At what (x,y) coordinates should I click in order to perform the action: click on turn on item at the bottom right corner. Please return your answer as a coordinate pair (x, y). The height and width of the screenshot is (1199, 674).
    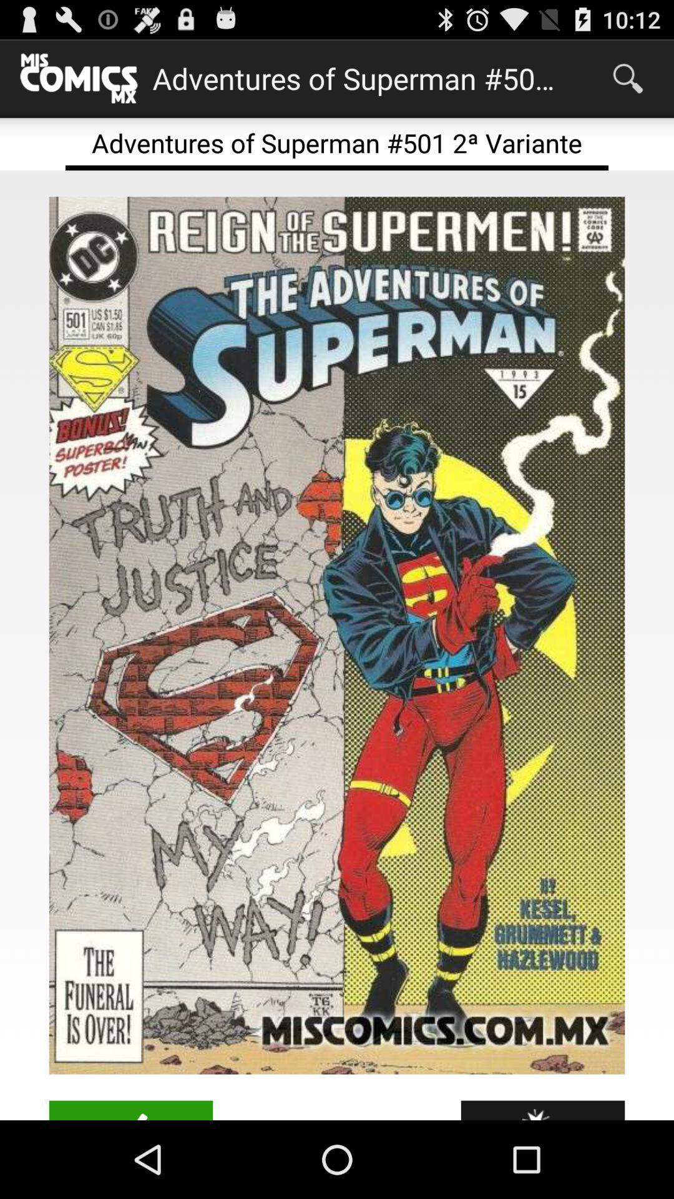
    Looking at the image, I should click on (543, 1110).